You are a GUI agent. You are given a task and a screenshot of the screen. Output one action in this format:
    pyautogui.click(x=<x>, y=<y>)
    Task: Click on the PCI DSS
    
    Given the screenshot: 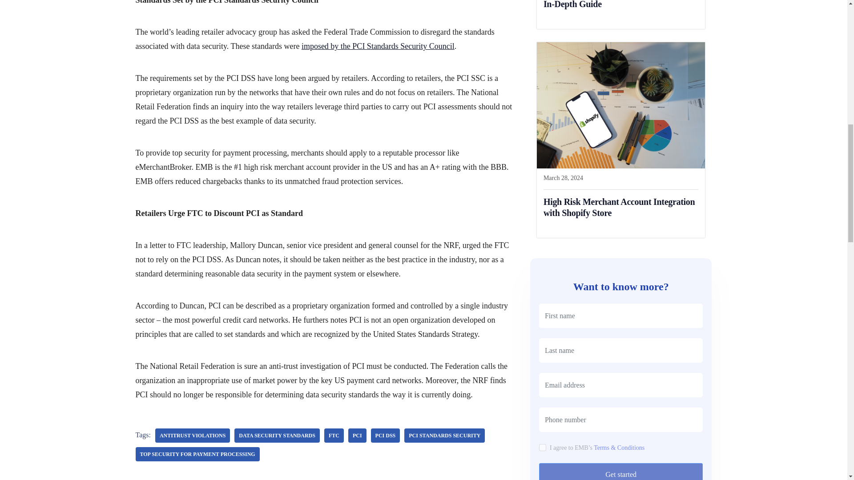 What is the action you would take?
    pyautogui.click(x=385, y=436)
    